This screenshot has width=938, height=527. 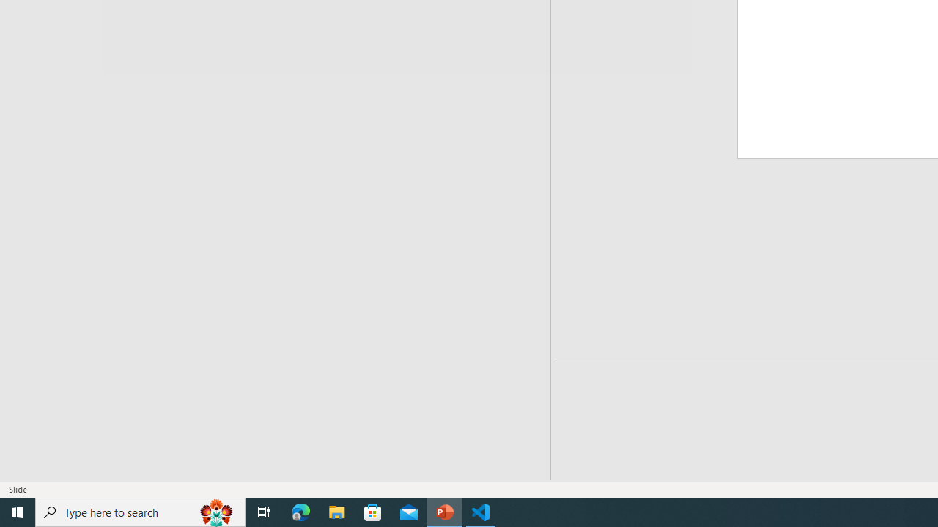 What do you see at coordinates (481, 512) in the screenshot?
I see `Visual Studio Code - 1 running window` at bounding box center [481, 512].